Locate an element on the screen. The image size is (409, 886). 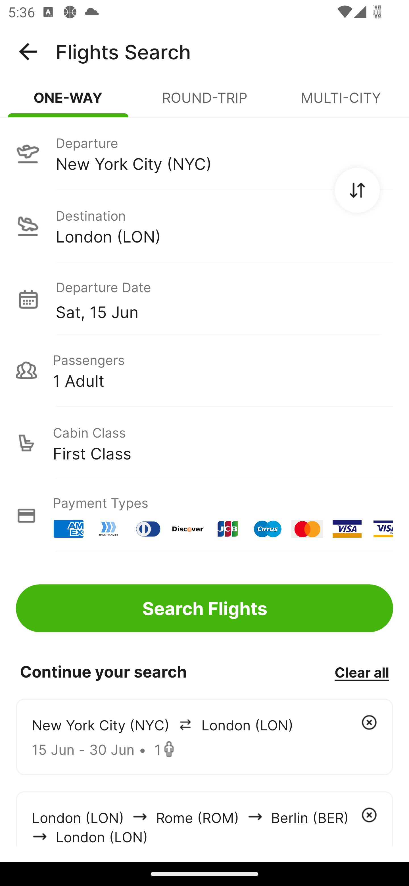
Payment Types is located at coordinates (204, 516).